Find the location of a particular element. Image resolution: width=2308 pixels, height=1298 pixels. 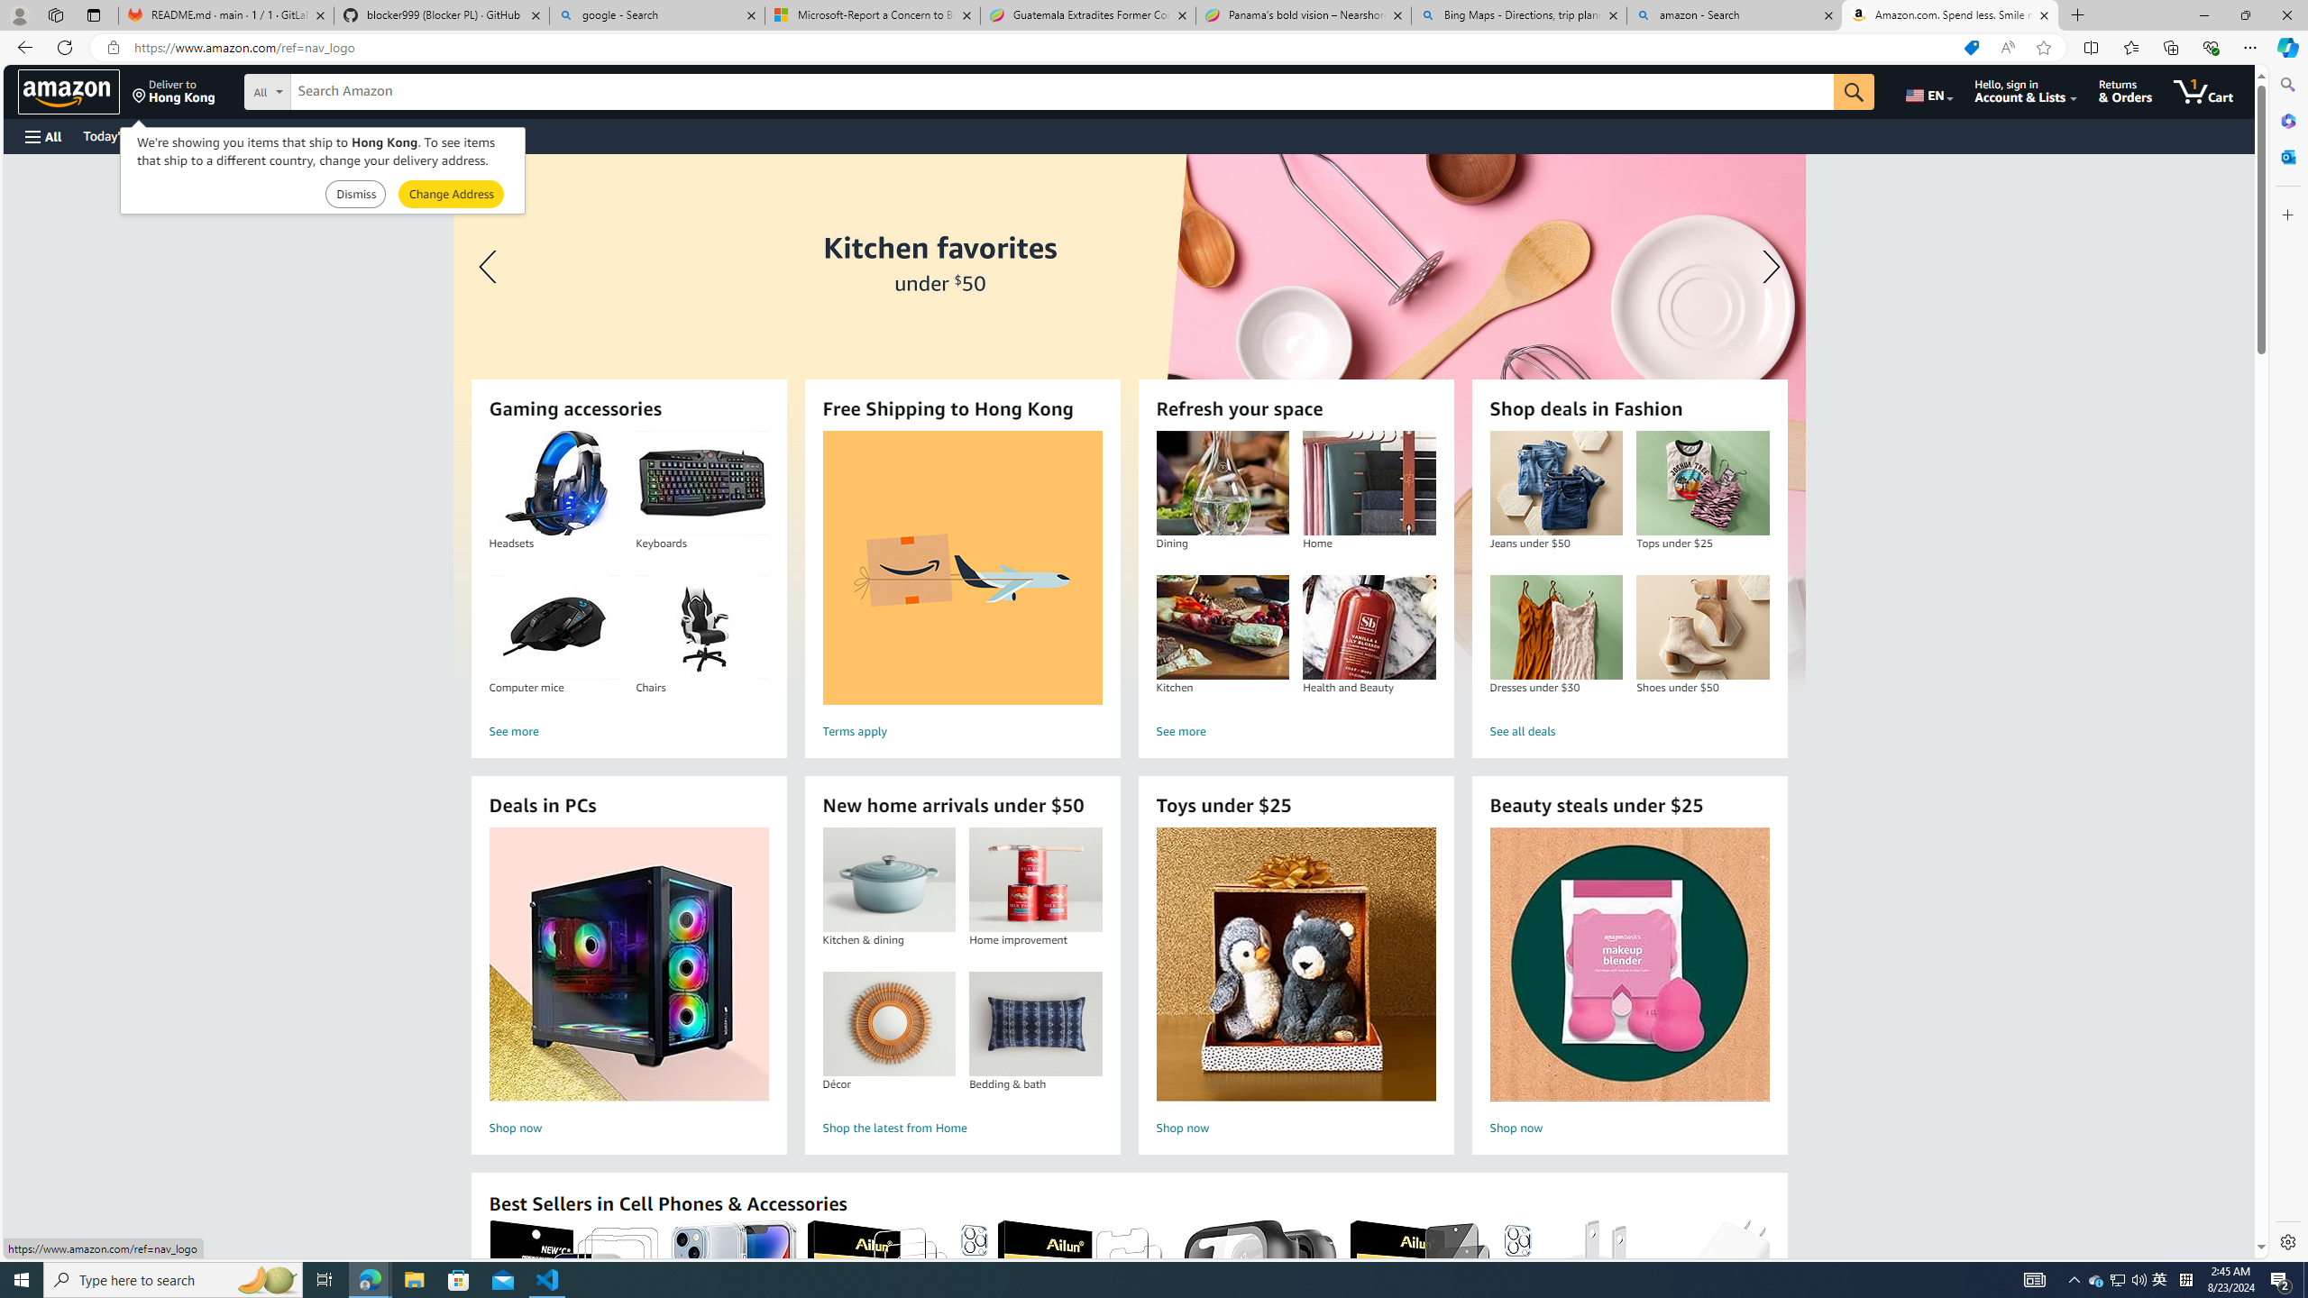

Go is located at coordinates (1854, 92).